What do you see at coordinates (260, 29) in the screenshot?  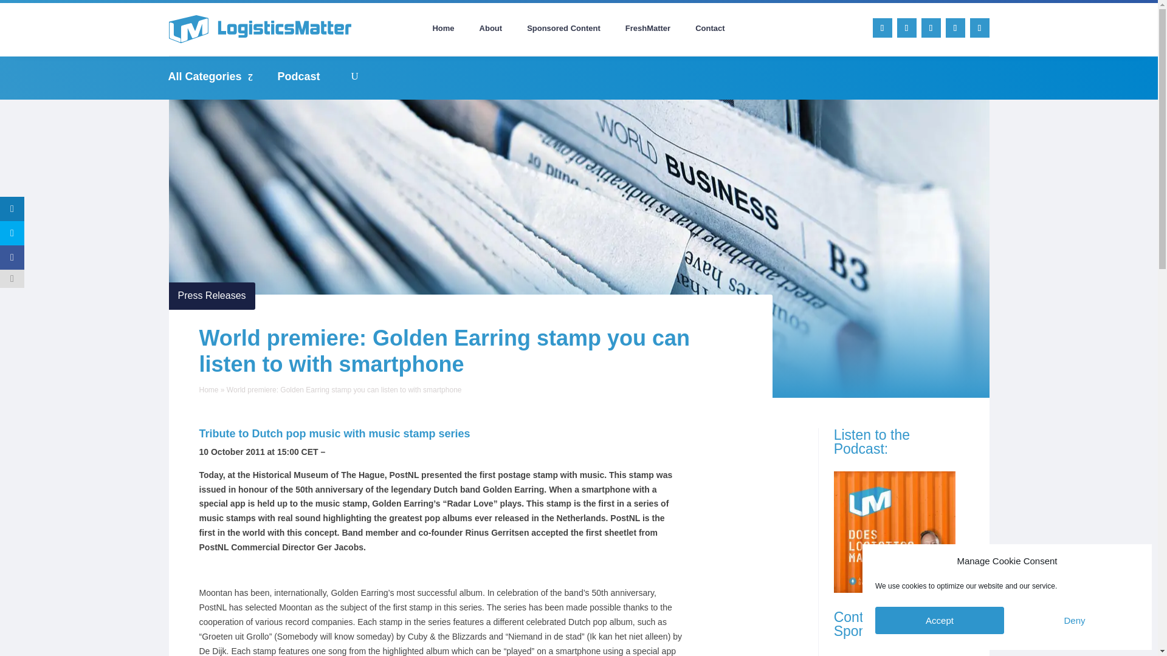 I see `Logisticsmatter-logo` at bounding box center [260, 29].